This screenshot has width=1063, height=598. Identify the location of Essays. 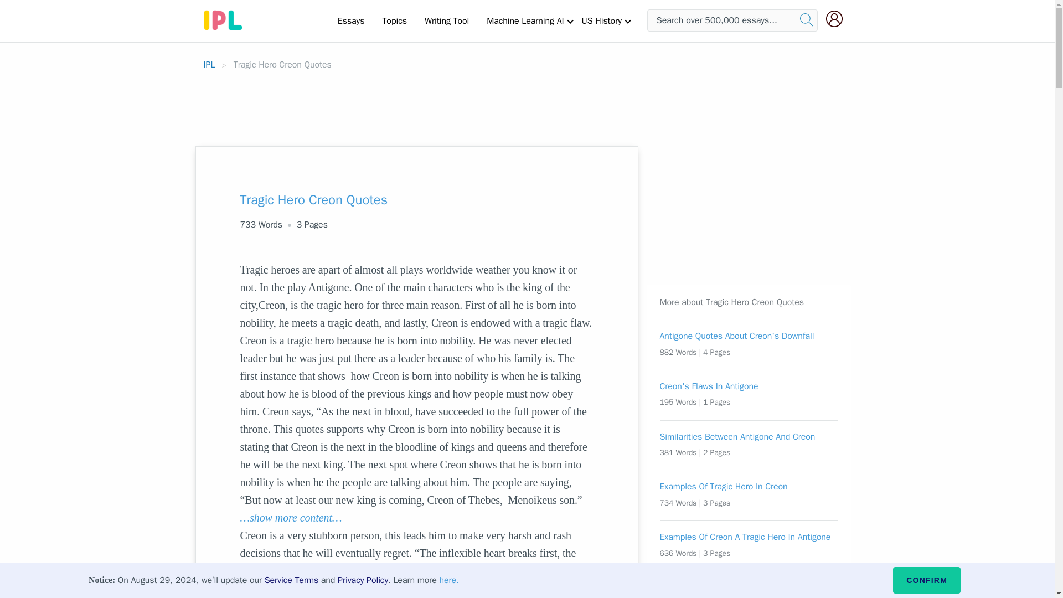
(351, 20).